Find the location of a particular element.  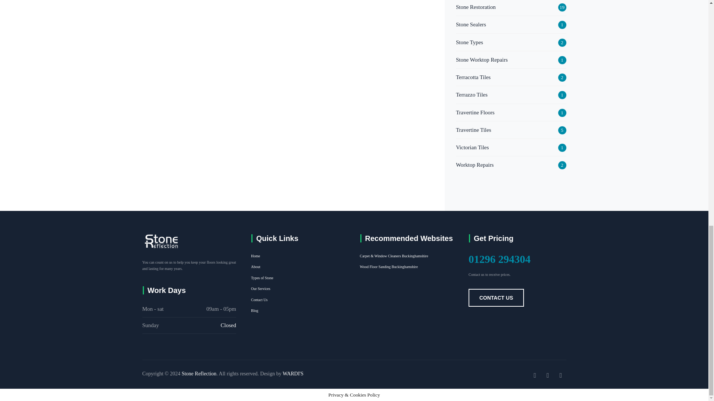

Stone Sealers is located at coordinates (471, 24).